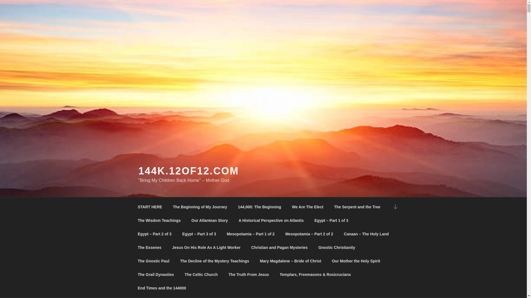 The width and height of the screenshot is (531, 298). Describe the element at coordinates (215, 261) in the screenshot. I see `The Decline of the Mystery Teachings` at that location.